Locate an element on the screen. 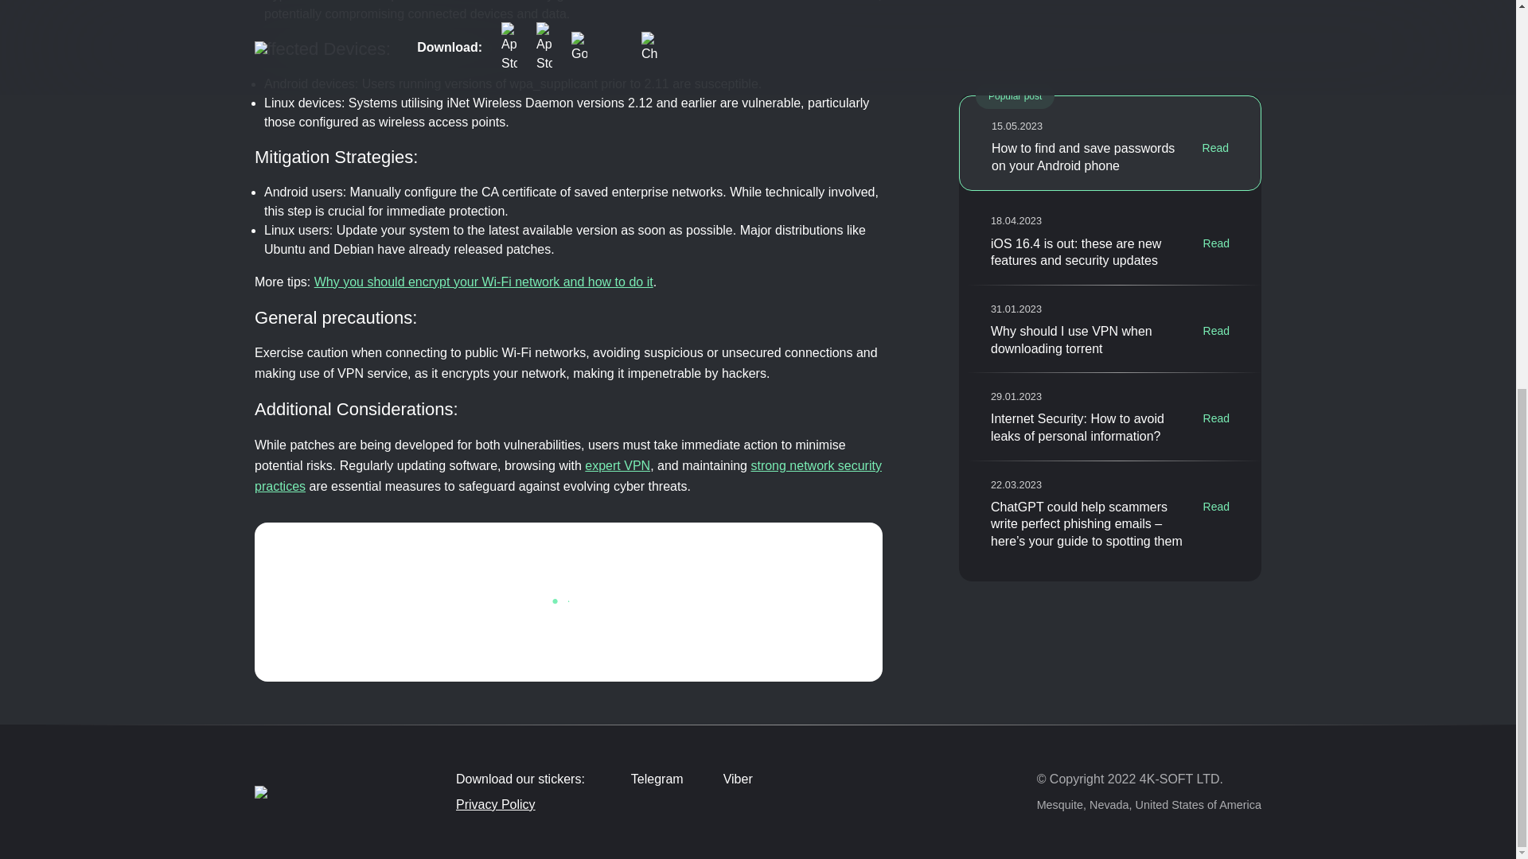 Image resolution: width=1528 pixels, height=859 pixels. strong network security practices is located at coordinates (568, 476).